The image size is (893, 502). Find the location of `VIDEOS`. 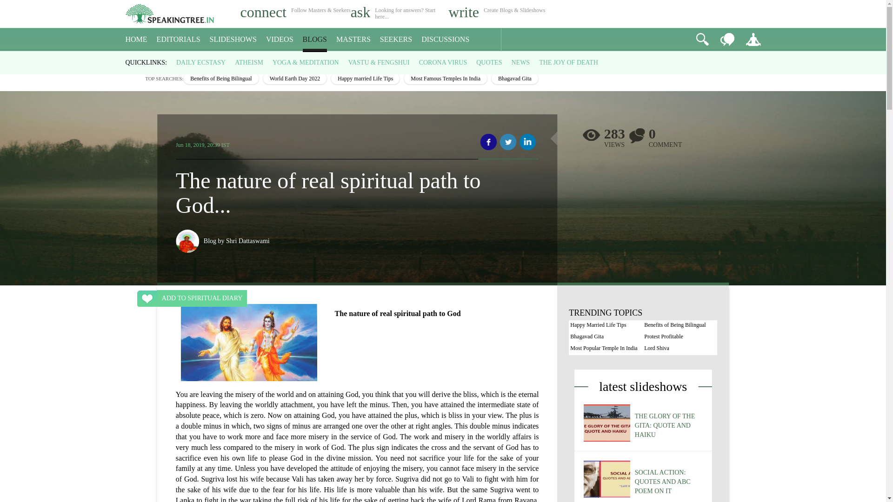

VIDEOS is located at coordinates (280, 40).